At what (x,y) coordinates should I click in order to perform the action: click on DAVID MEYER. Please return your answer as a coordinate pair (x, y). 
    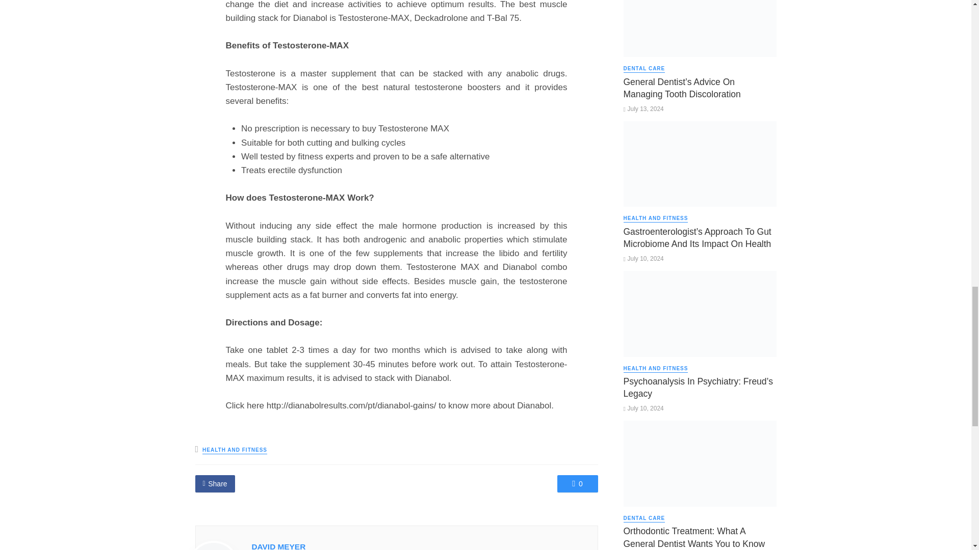
    Looking at the image, I should click on (278, 546).